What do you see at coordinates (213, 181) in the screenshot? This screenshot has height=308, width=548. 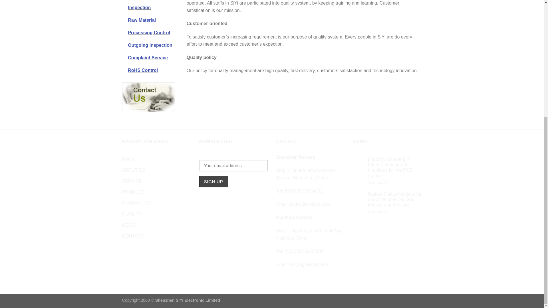 I see `Sign up` at bounding box center [213, 181].